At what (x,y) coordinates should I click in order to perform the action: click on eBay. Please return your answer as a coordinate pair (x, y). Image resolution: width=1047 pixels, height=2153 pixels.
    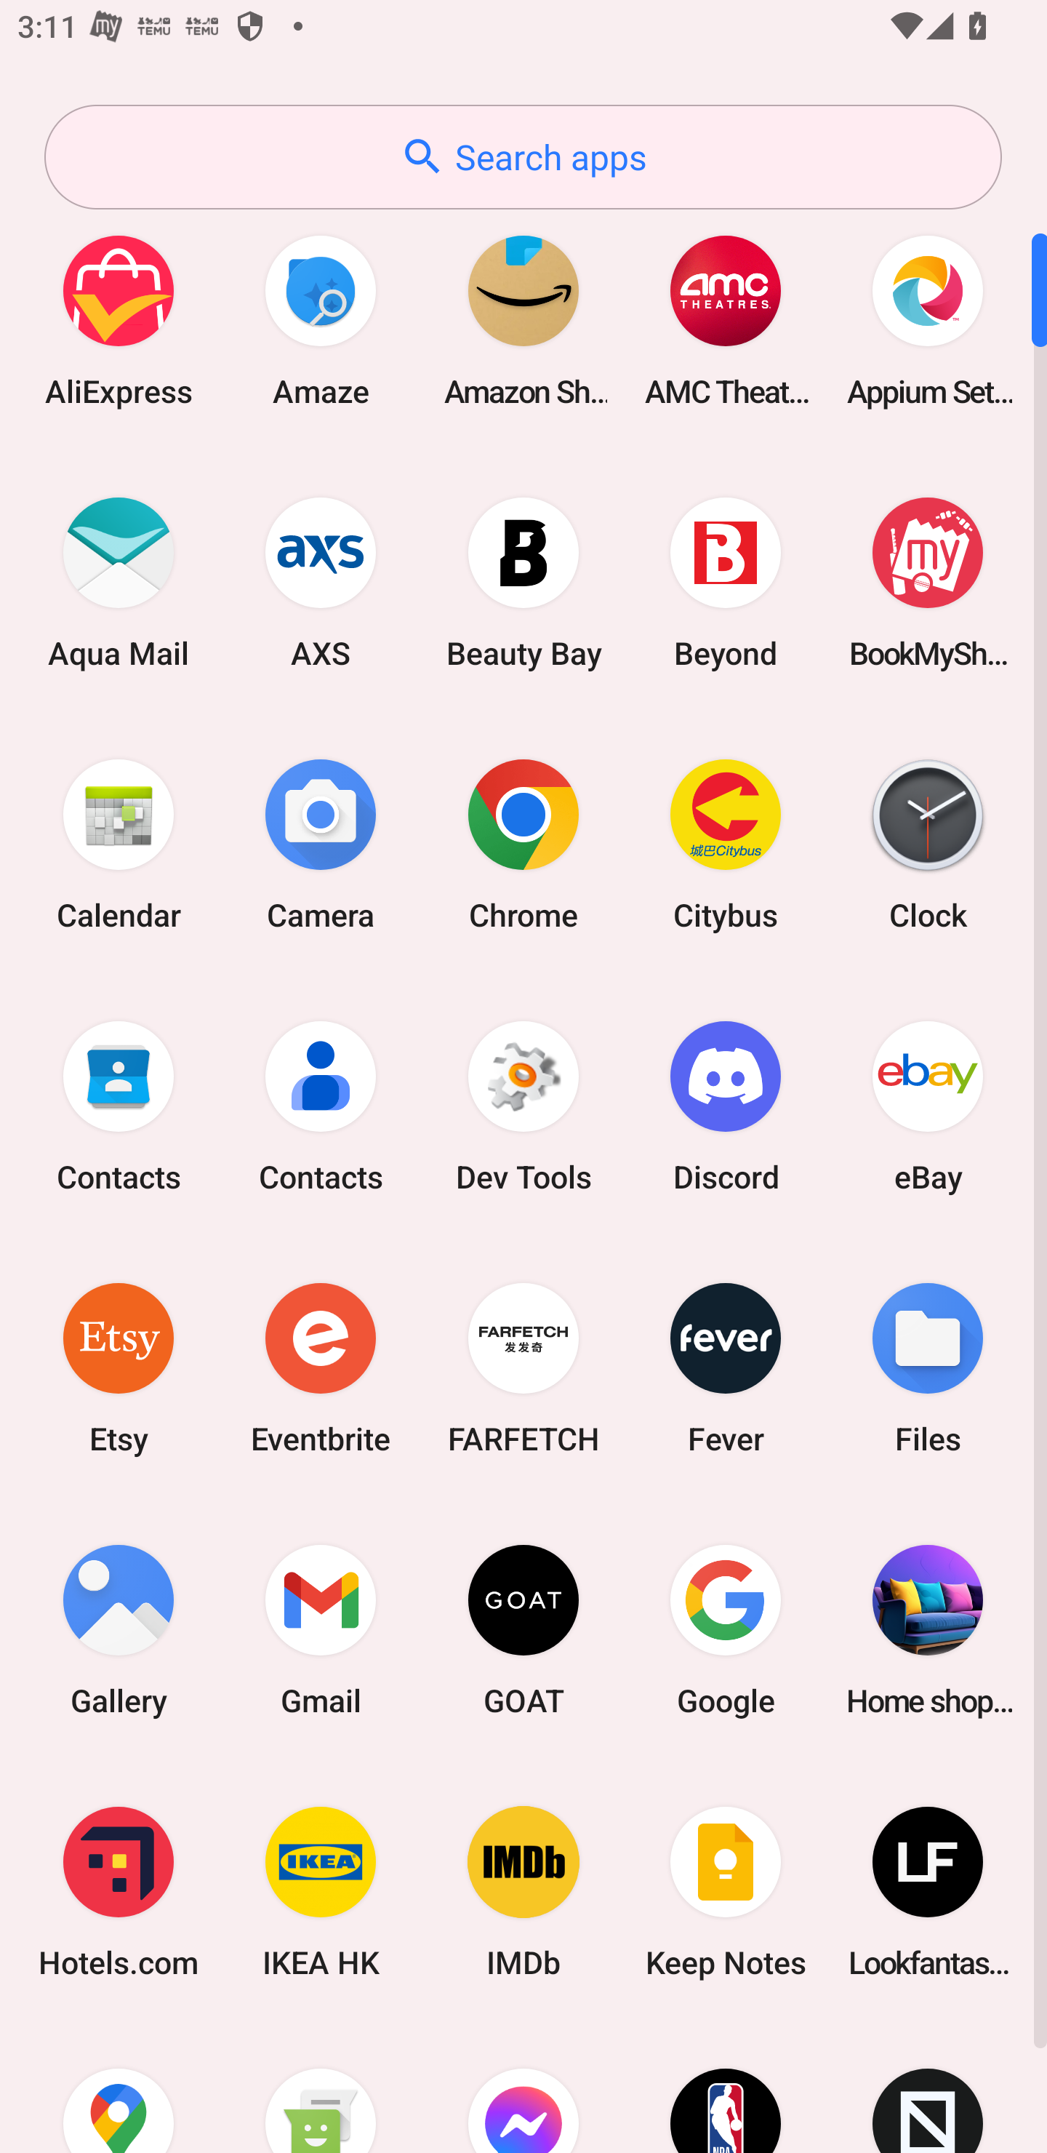
    Looking at the image, I should click on (928, 1106).